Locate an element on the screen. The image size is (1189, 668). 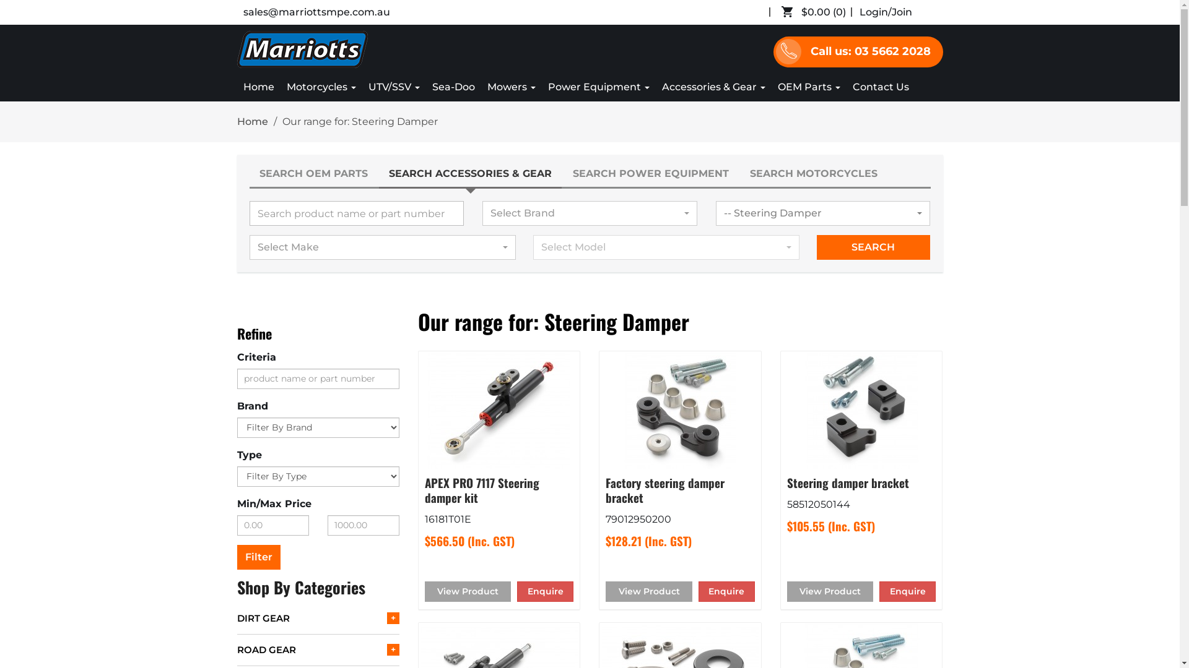
sales@marriottsmpe.com.au is located at coordinates (316, 12).